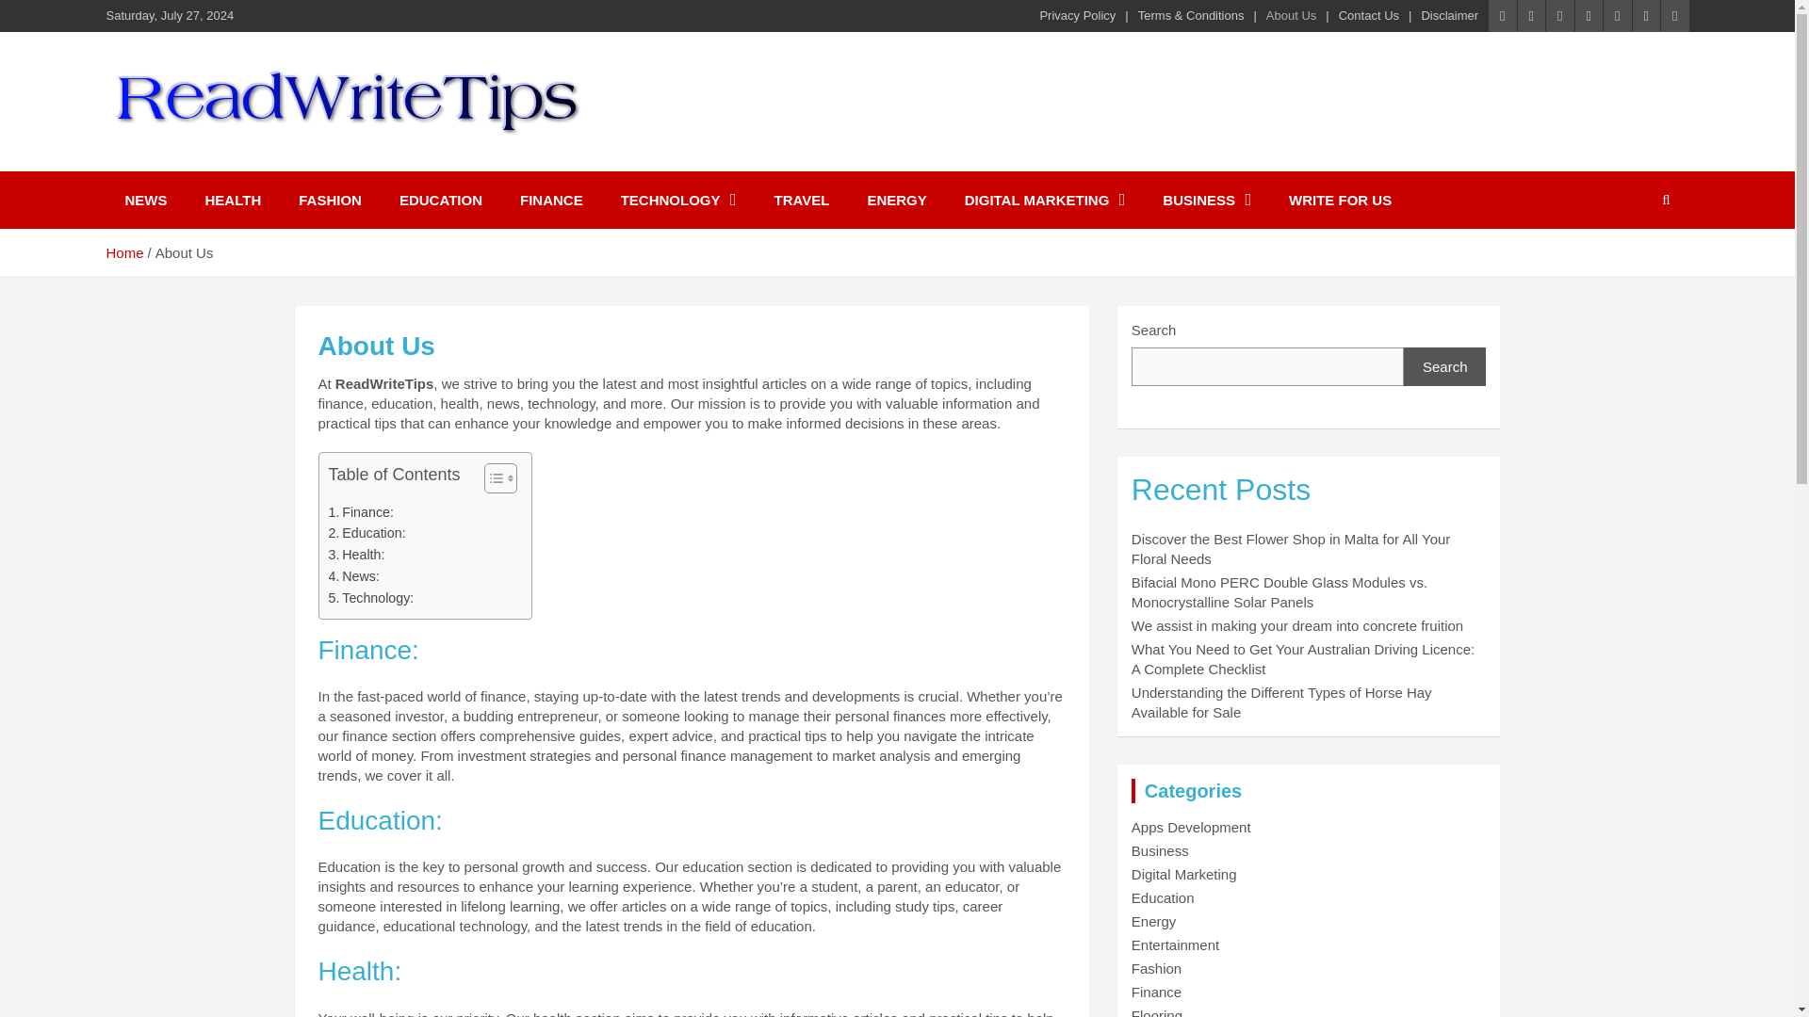 Image resolution: width=1809 pixels, height=1017 pixels. I want to click on Education: , so click(366, 533).